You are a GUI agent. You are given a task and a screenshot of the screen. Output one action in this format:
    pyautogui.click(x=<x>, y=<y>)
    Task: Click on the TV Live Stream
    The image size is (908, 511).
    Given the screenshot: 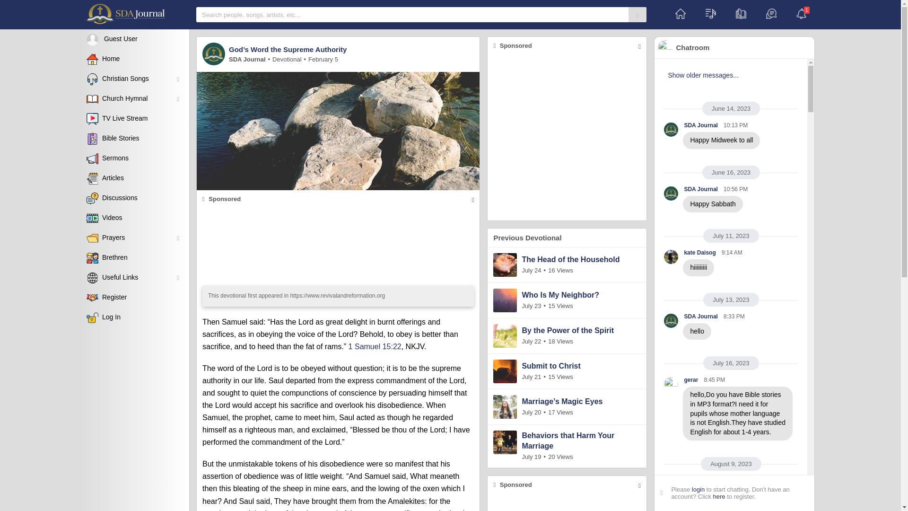 What is the action you would take?
    pyautogui.click(x=134, y=119)
    